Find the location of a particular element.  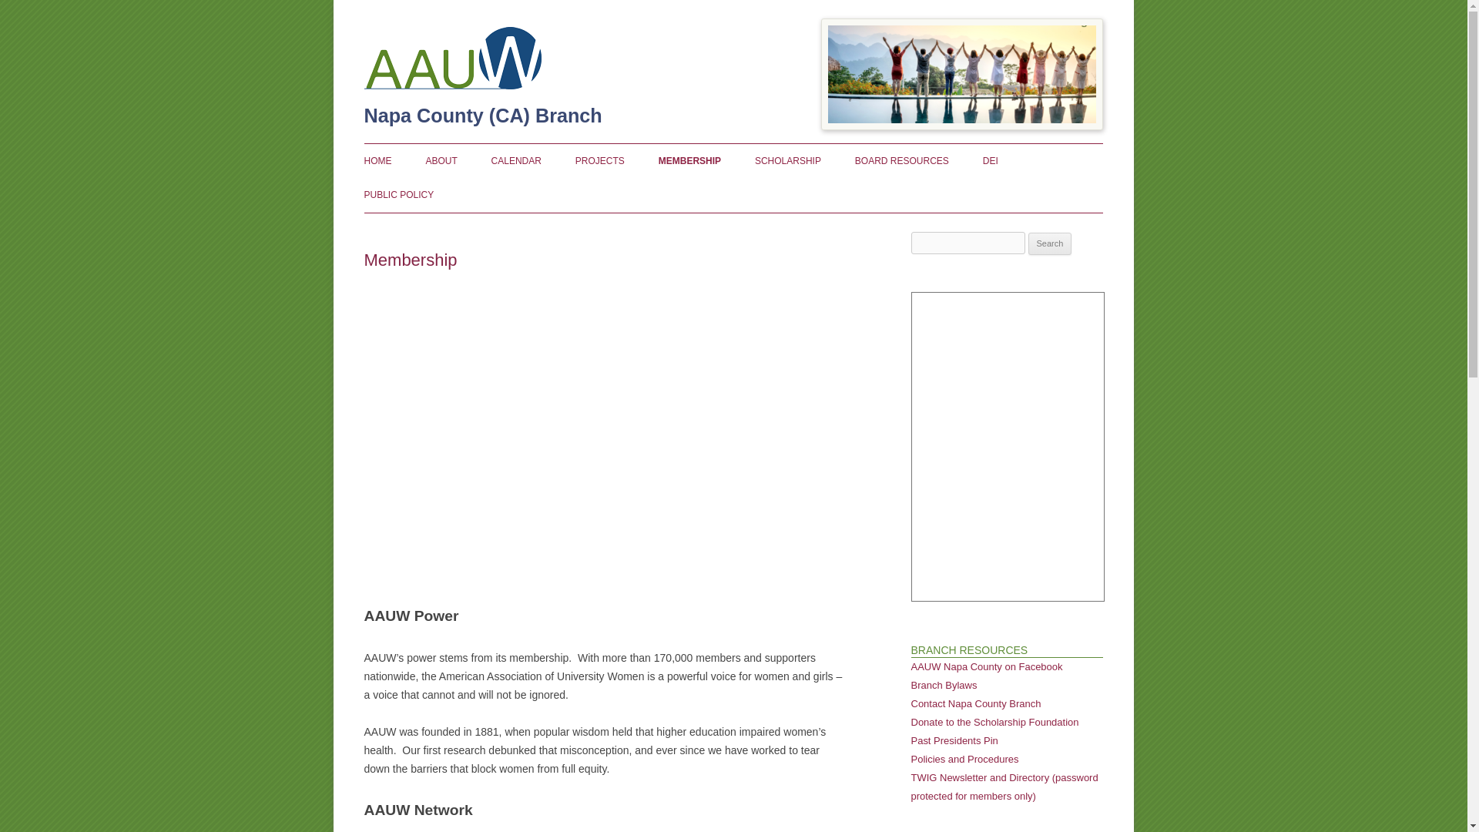

The Power of Membership is located at coordinates (604, 424).